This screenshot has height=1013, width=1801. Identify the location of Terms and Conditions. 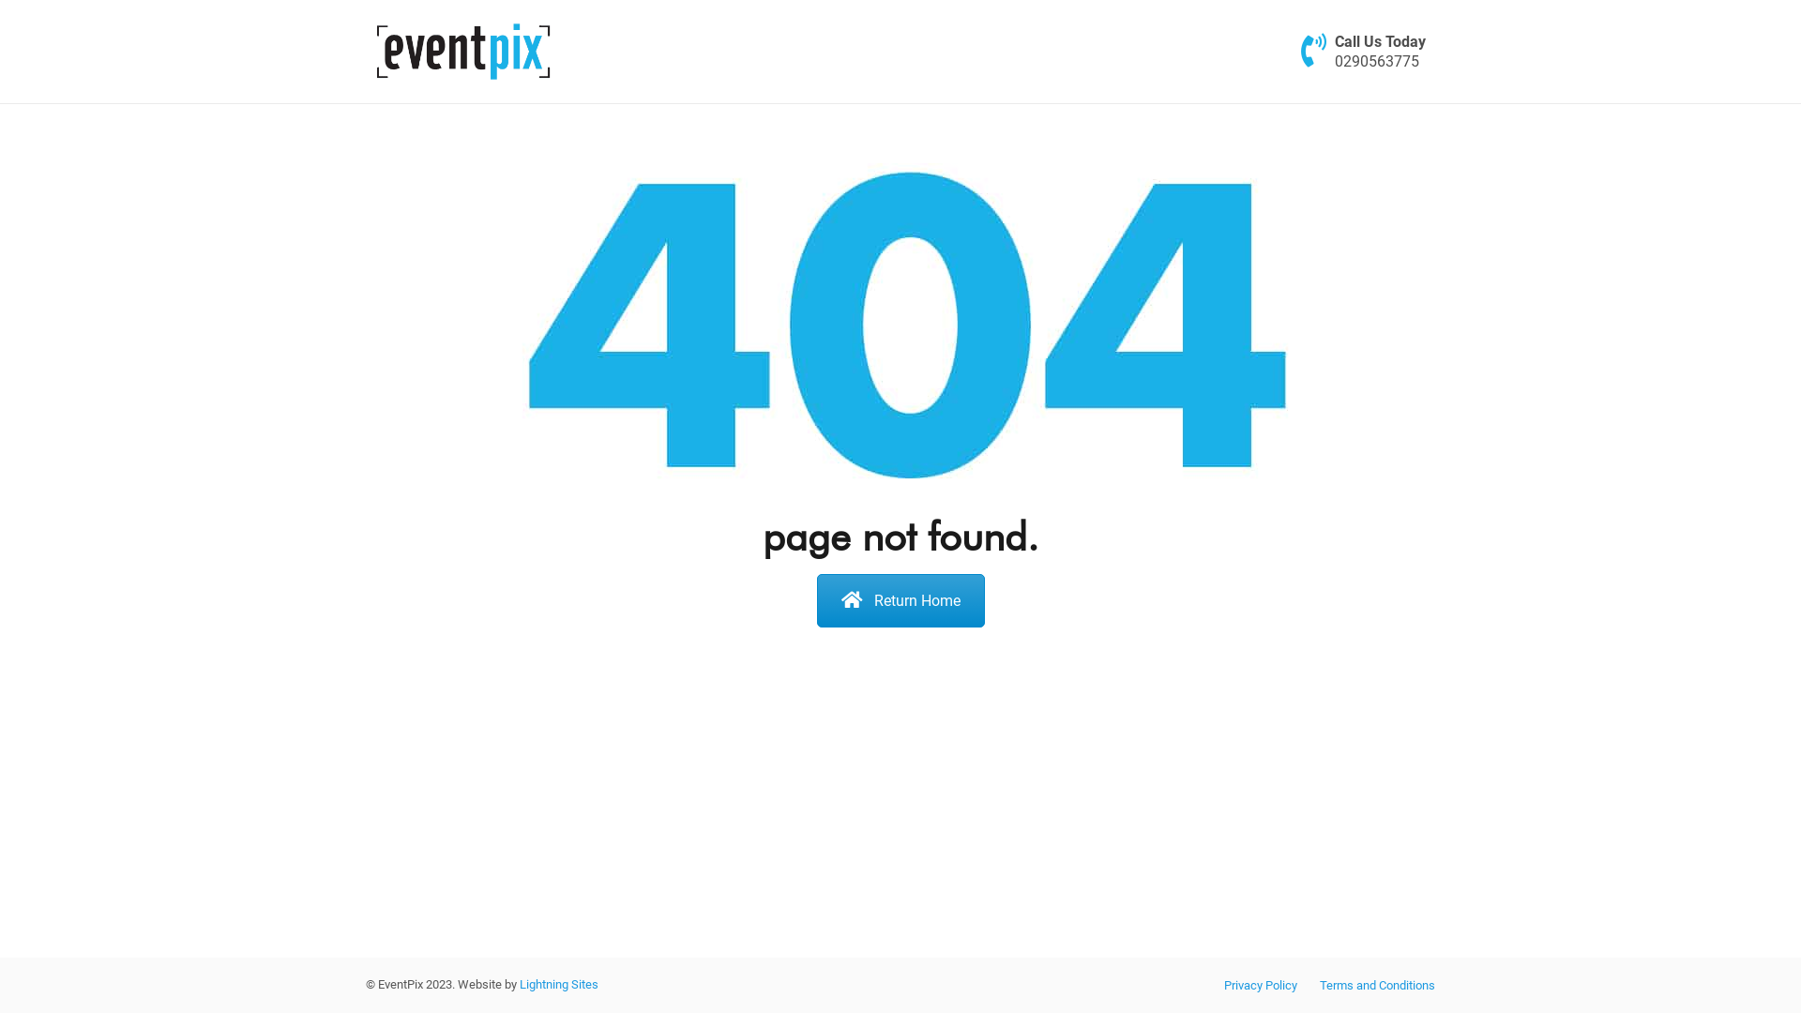
(1377, 985).